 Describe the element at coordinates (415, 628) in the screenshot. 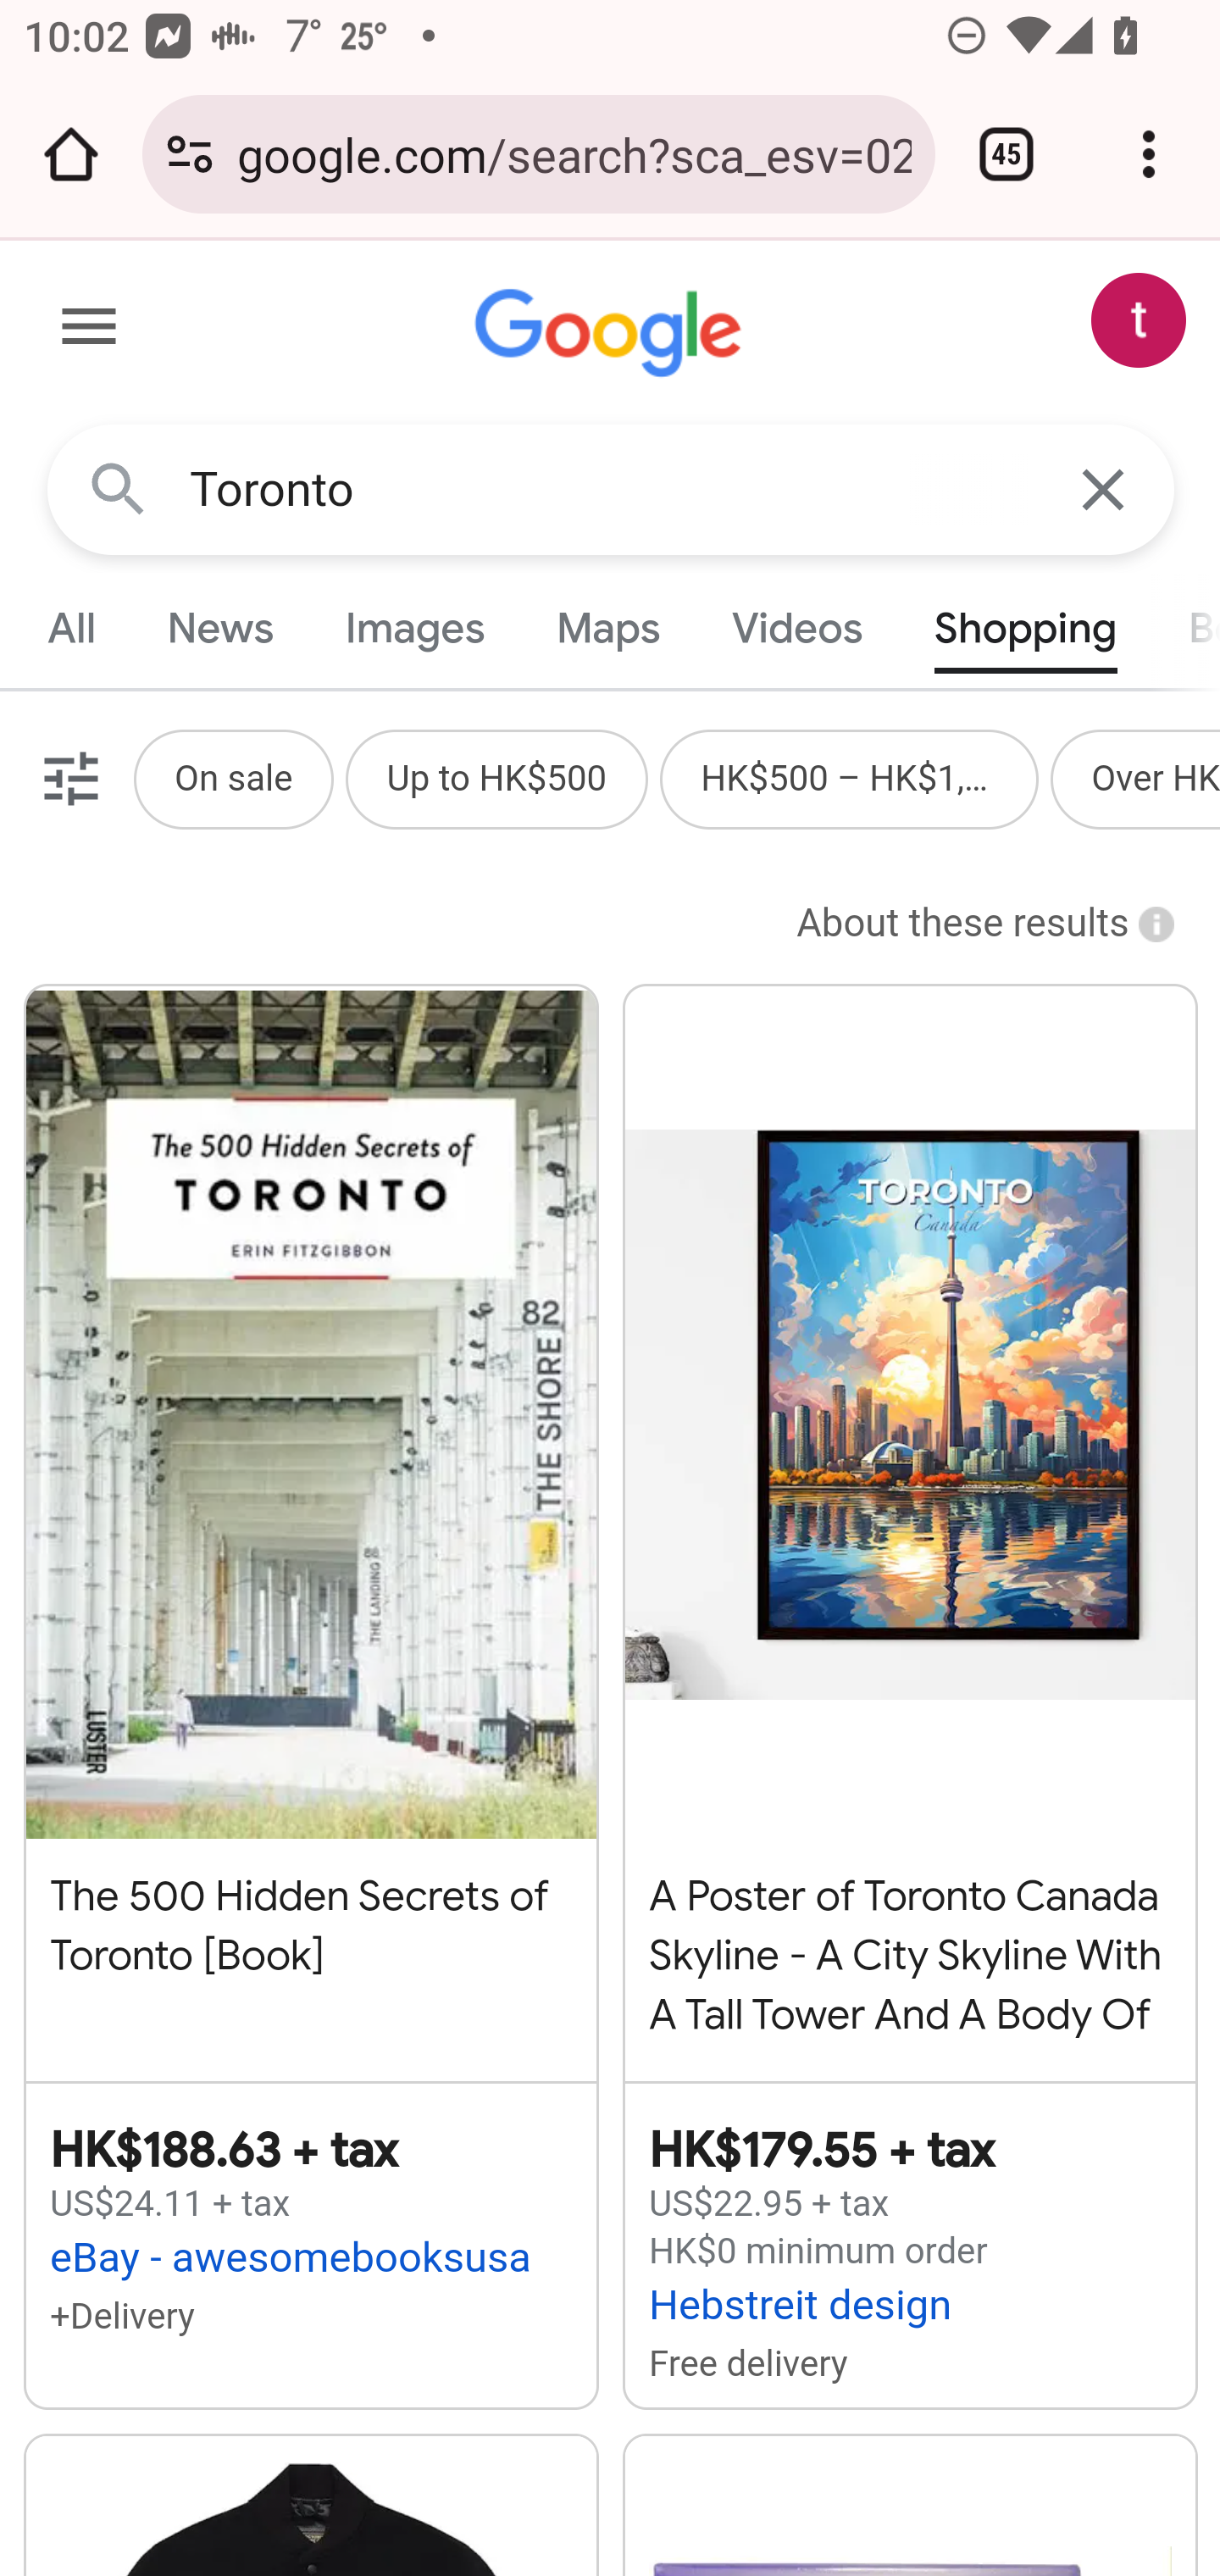

I see `Images` at that location.